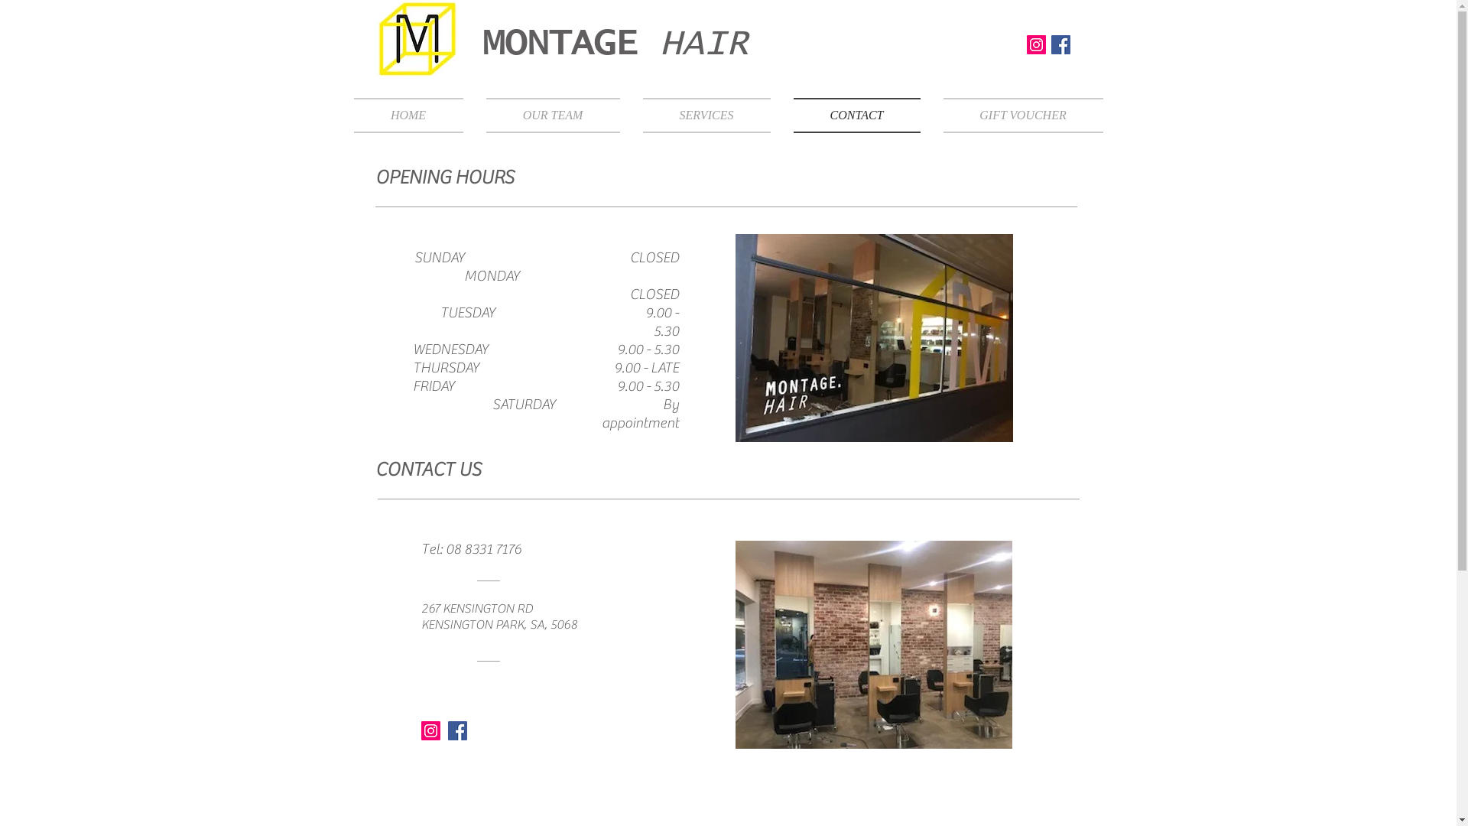  What do you see at coordinates (1017, 115) in the screenshot?
I see `GIFT VOUCHER` at bounding box center [1017, 115].